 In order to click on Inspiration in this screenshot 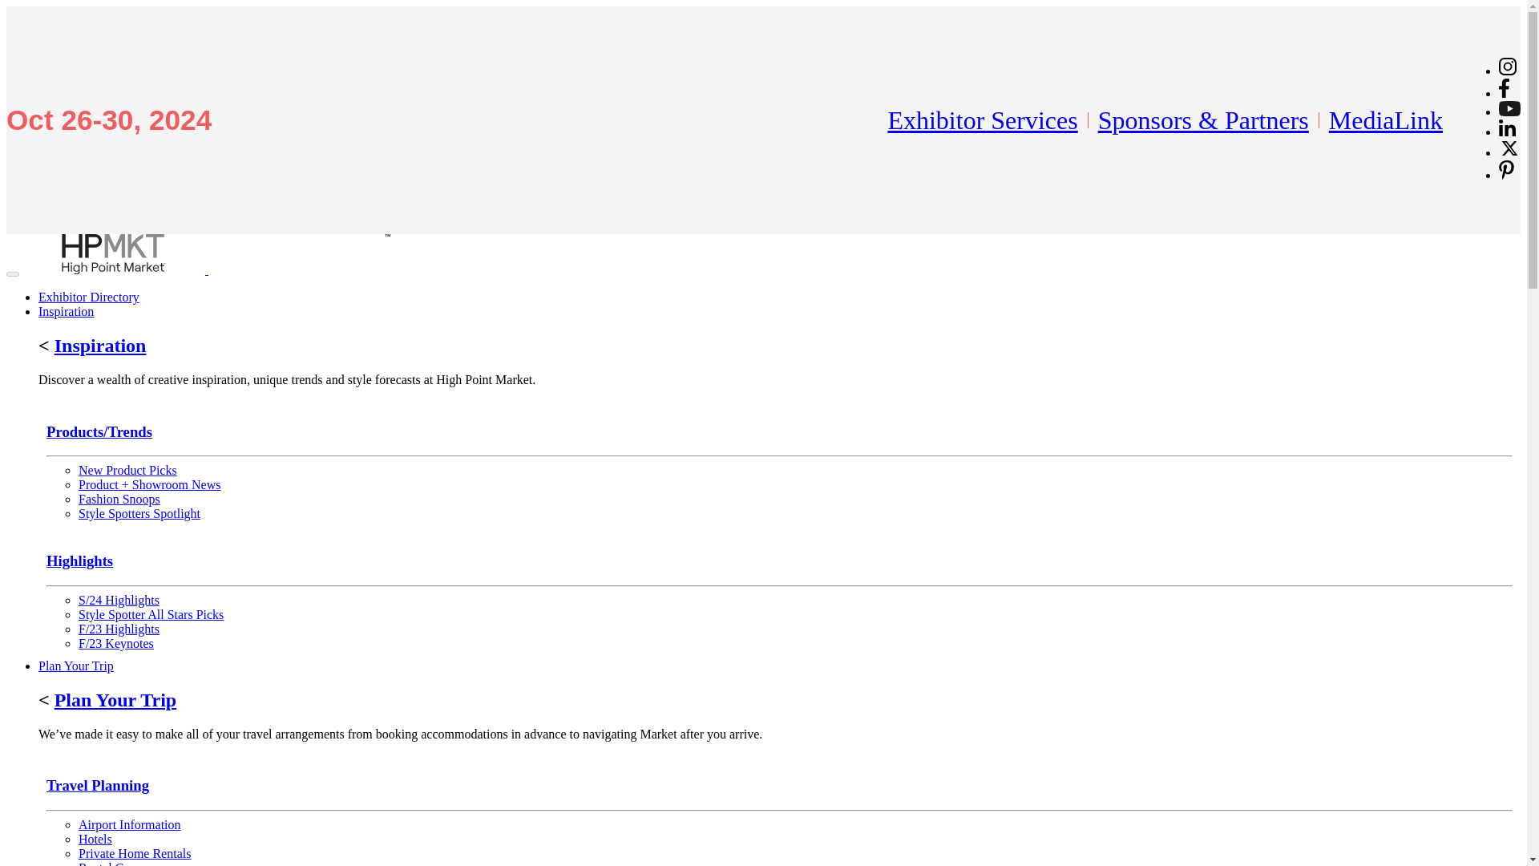, I will do `click(66, 311)`.